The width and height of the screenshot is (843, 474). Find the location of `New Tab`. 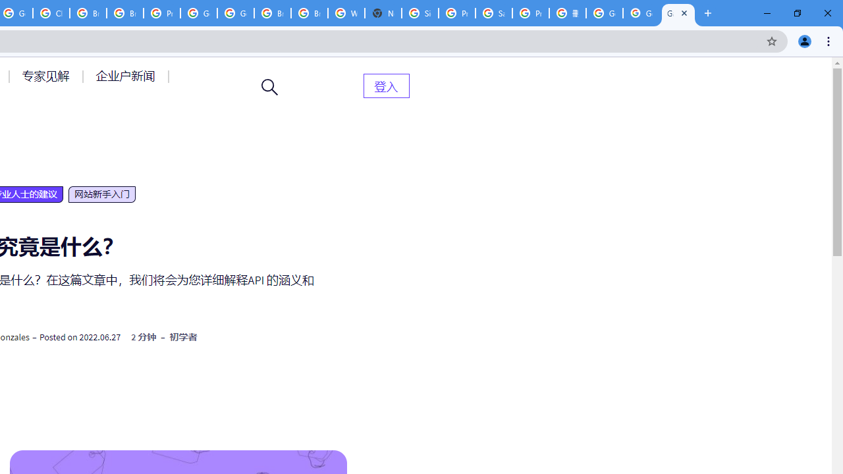

New Tab is located at coordinates (383, 13).